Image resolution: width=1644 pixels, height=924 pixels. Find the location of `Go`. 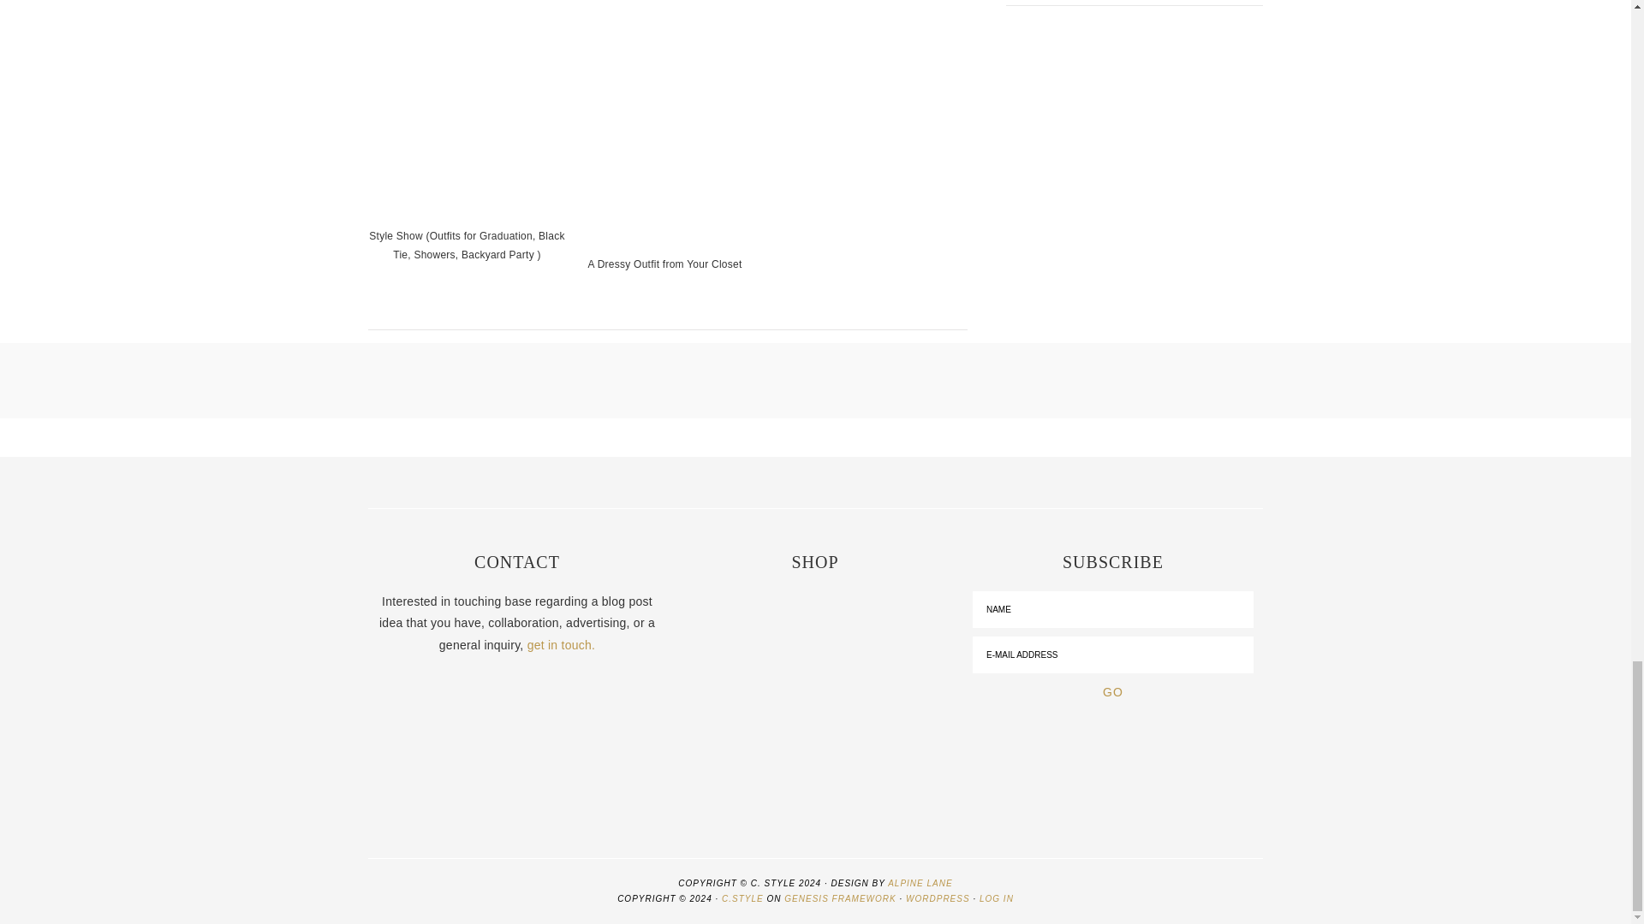

Go is located at coordinates (1113, 691).